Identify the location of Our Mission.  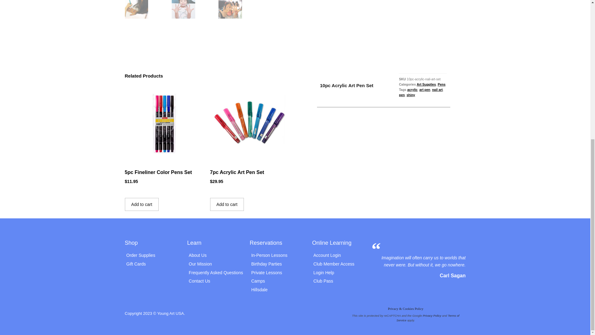
(215, 264).